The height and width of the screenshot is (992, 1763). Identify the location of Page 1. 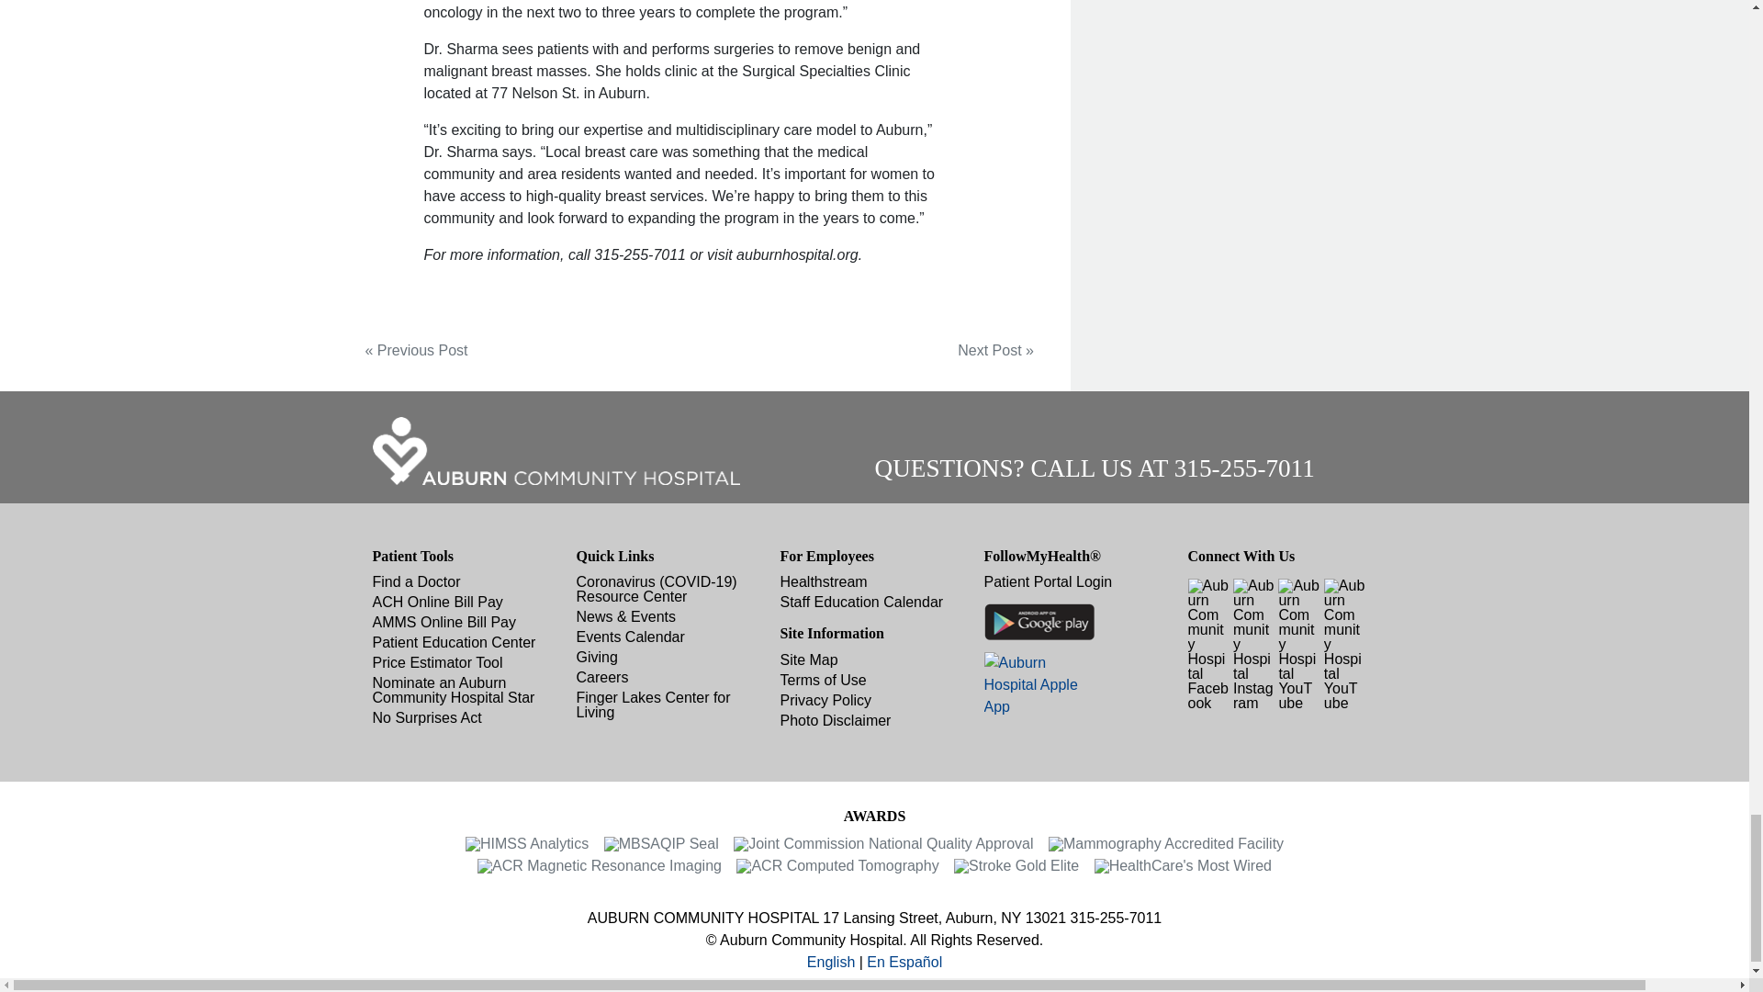
(681, 133).